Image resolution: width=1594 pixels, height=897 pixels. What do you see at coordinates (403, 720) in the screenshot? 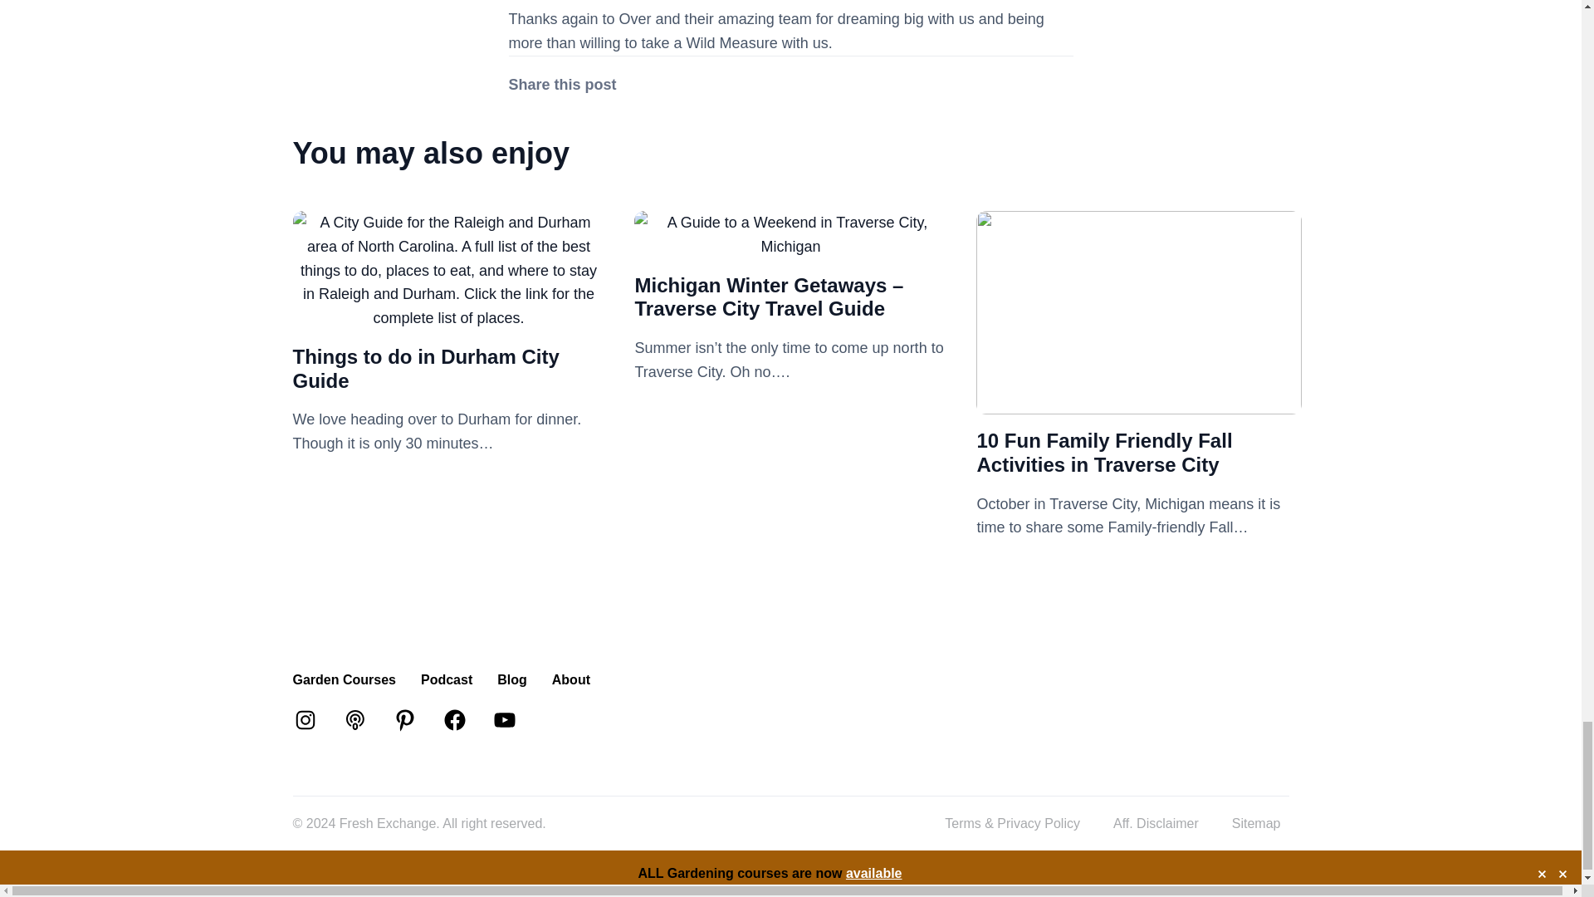
I see `Pinterest` at bounding box center [403, 720].